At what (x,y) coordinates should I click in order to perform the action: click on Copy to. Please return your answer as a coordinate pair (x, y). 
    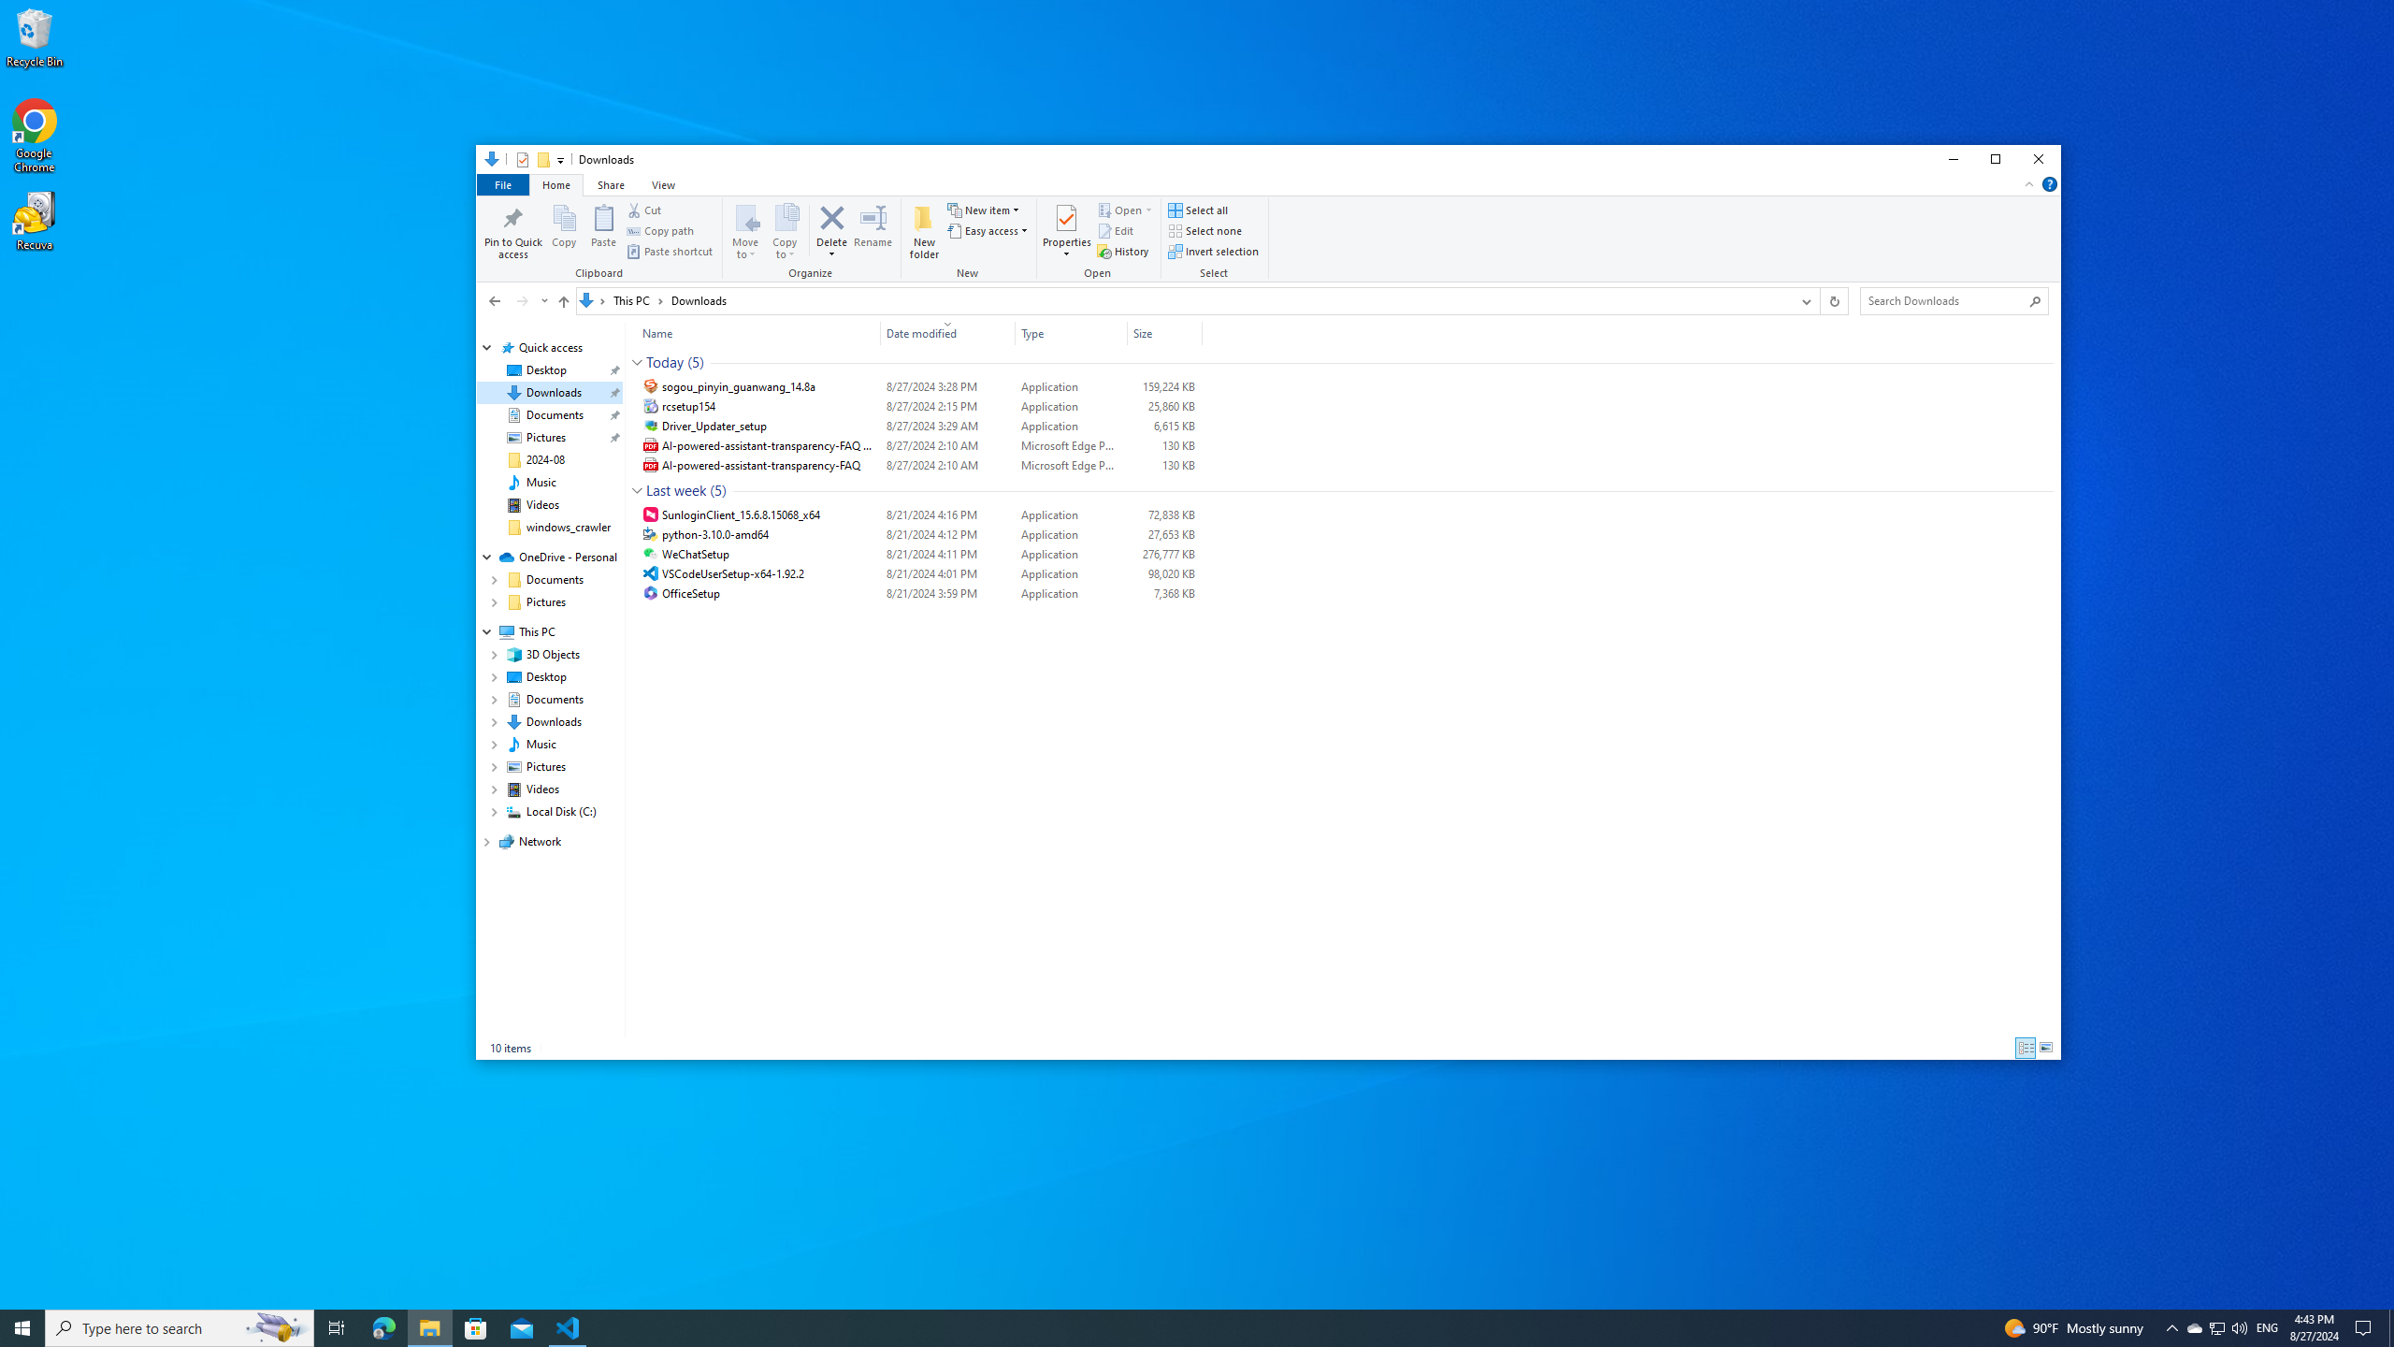
    Looking at the image, I should click on (786, 230).